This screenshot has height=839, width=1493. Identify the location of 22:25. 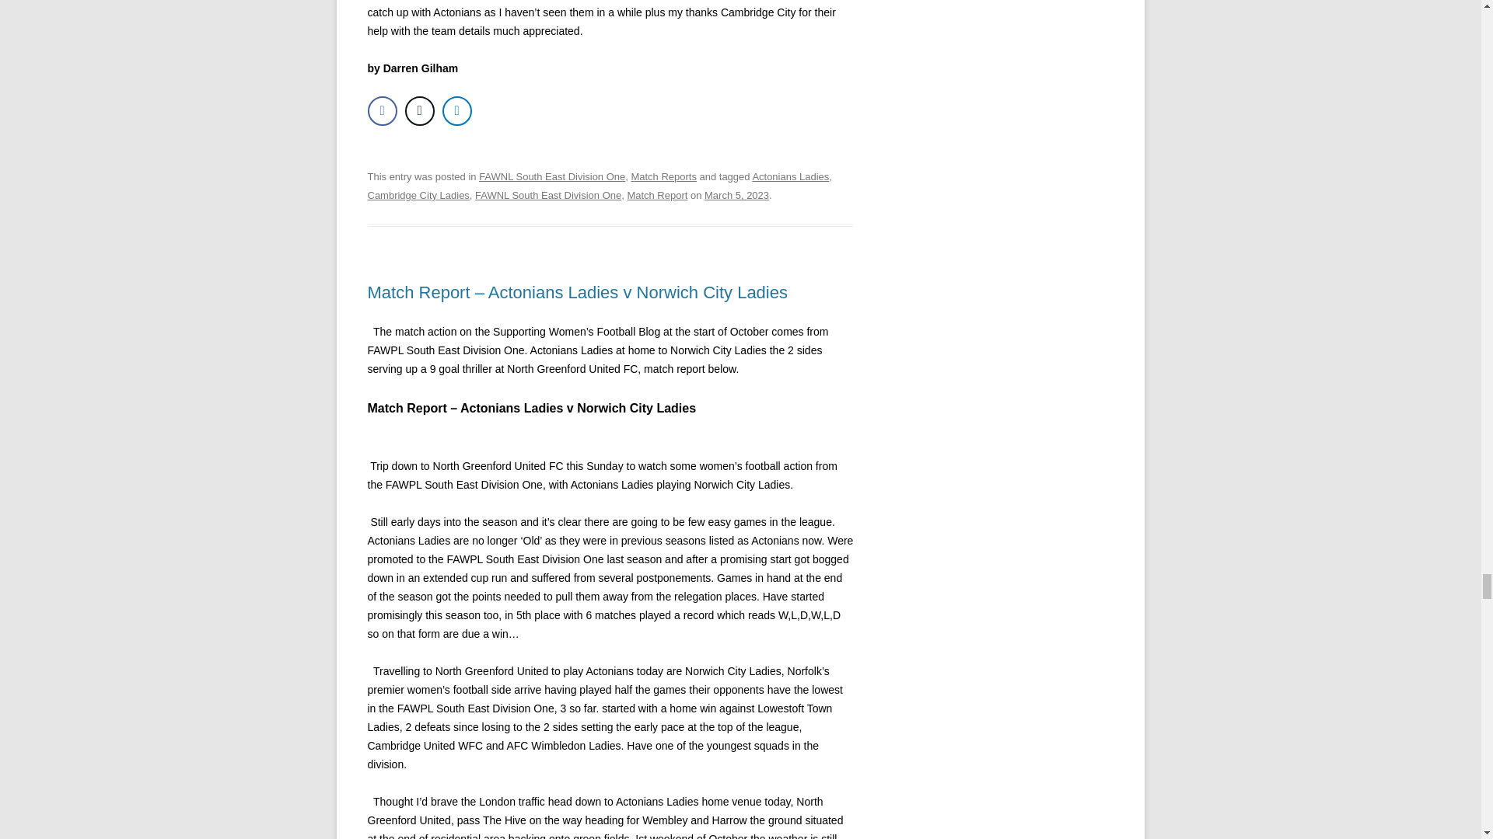
(736, 196).